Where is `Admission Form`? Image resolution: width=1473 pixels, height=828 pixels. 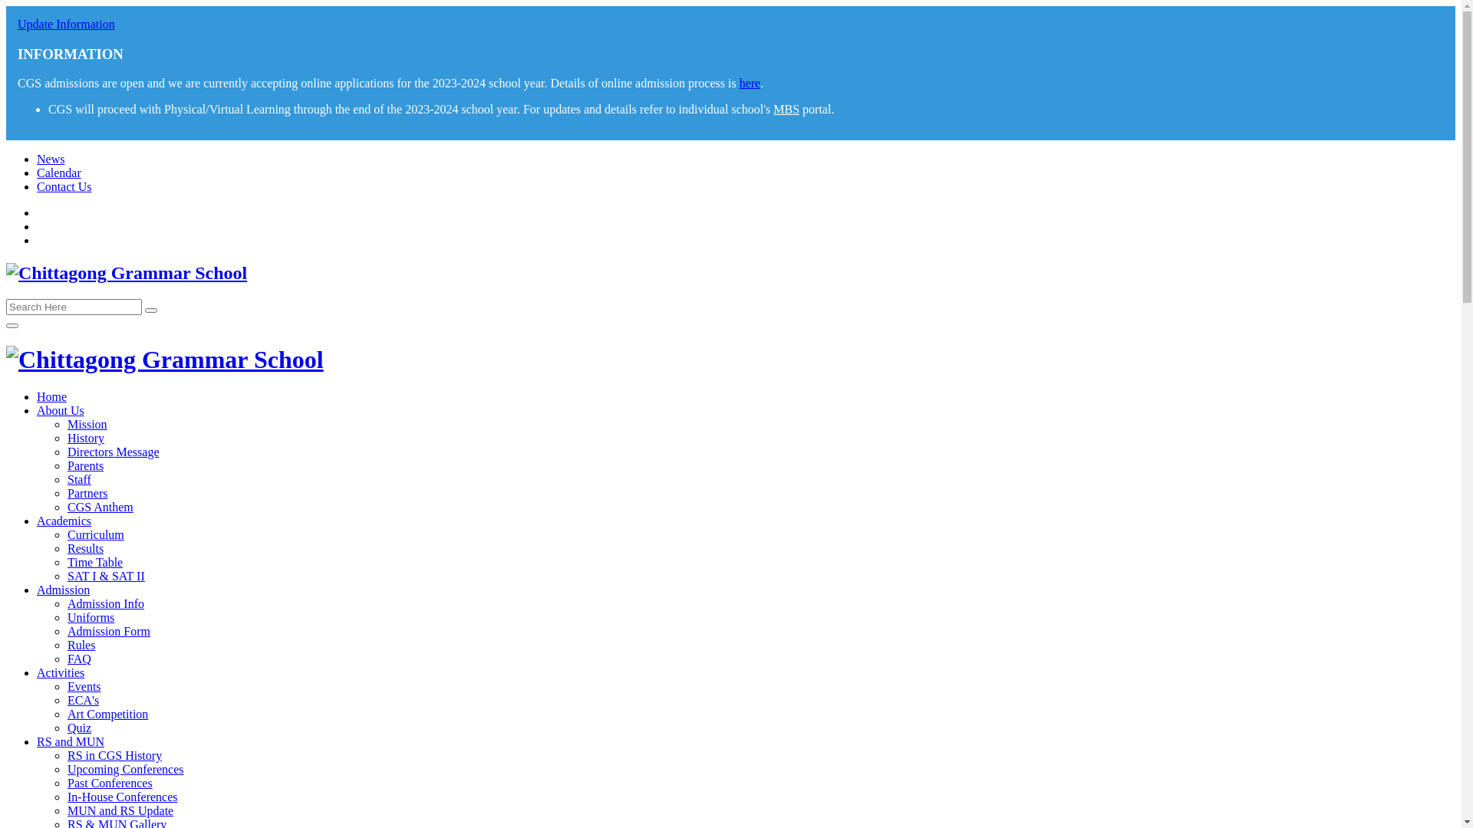 Admission Form is located at coordinates (109, 632).